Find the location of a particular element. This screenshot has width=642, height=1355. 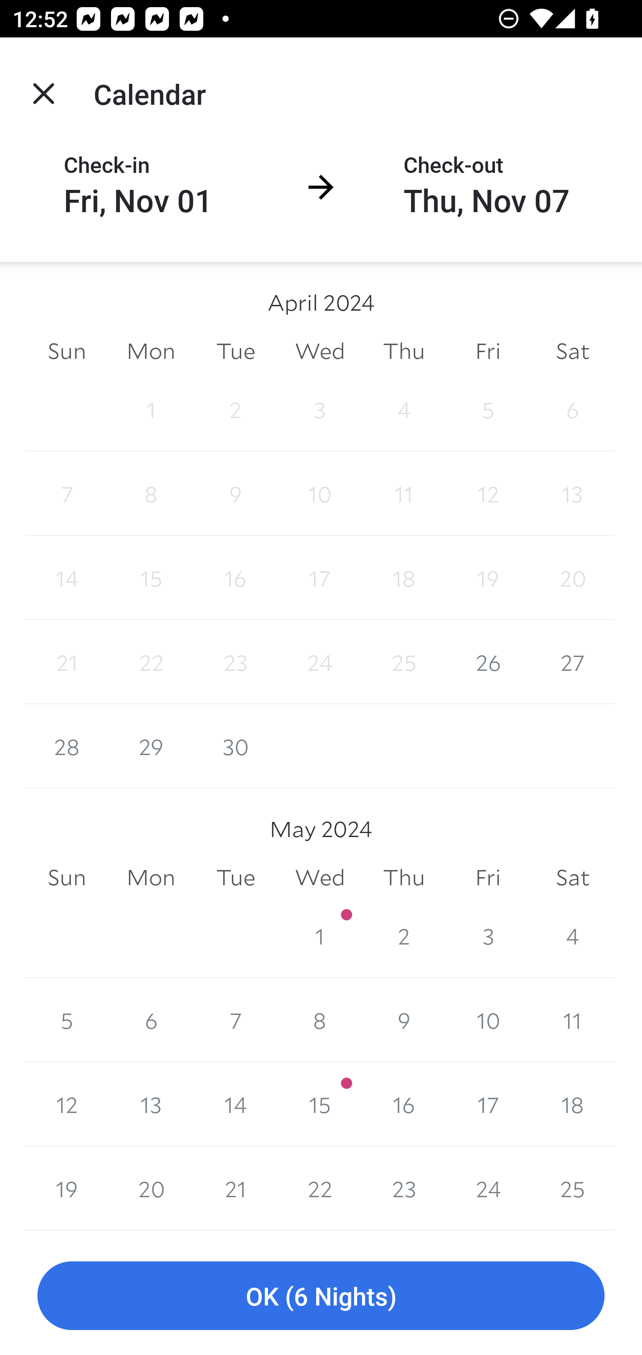

Sat is located at coordinates (572, 878).